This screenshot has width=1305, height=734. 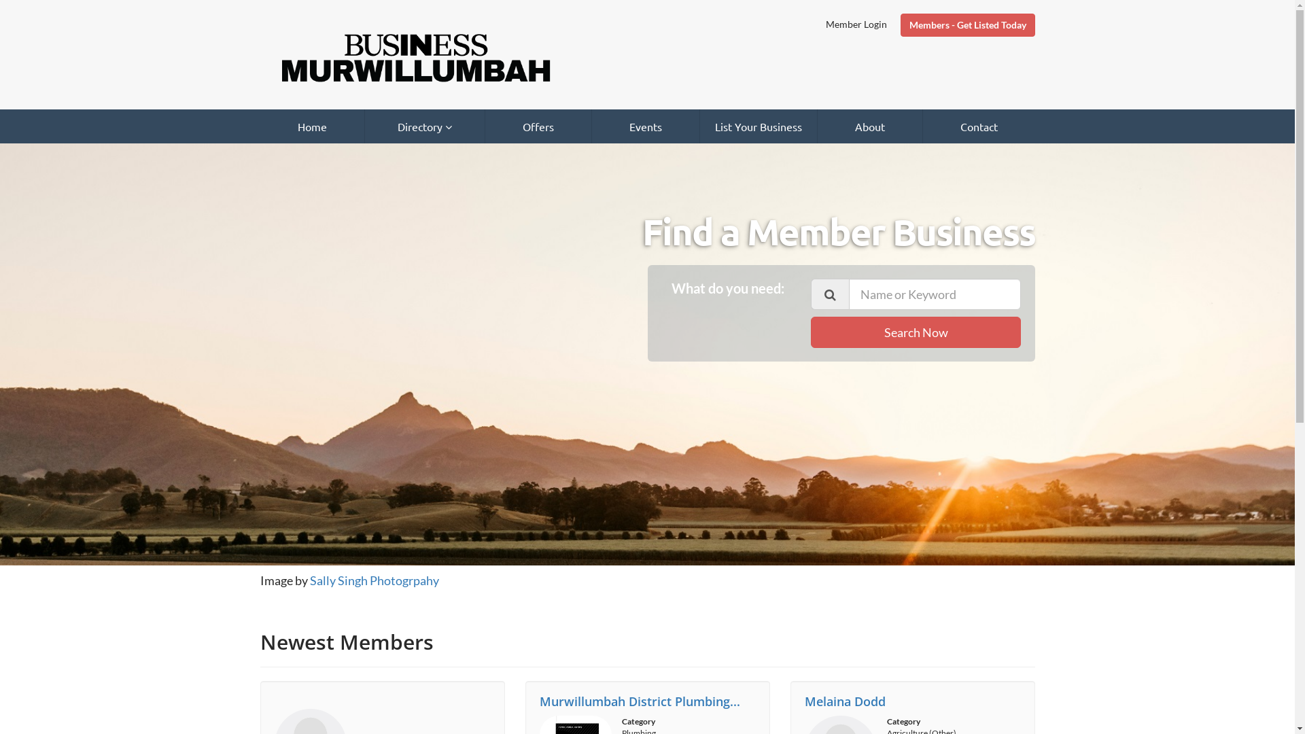 I want to click on Member Login, so click(x=859, y=24).